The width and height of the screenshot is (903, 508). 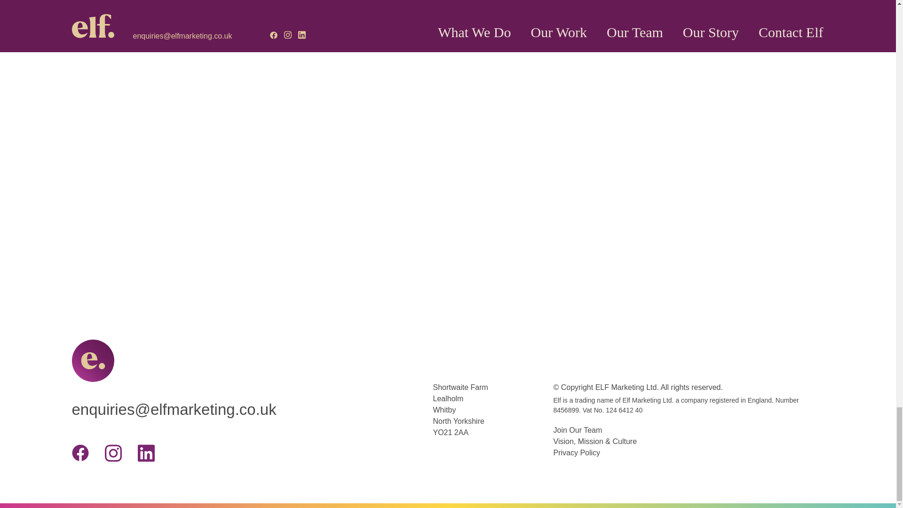 I want to click on ELF Marketing, so click(x=92, y=361).